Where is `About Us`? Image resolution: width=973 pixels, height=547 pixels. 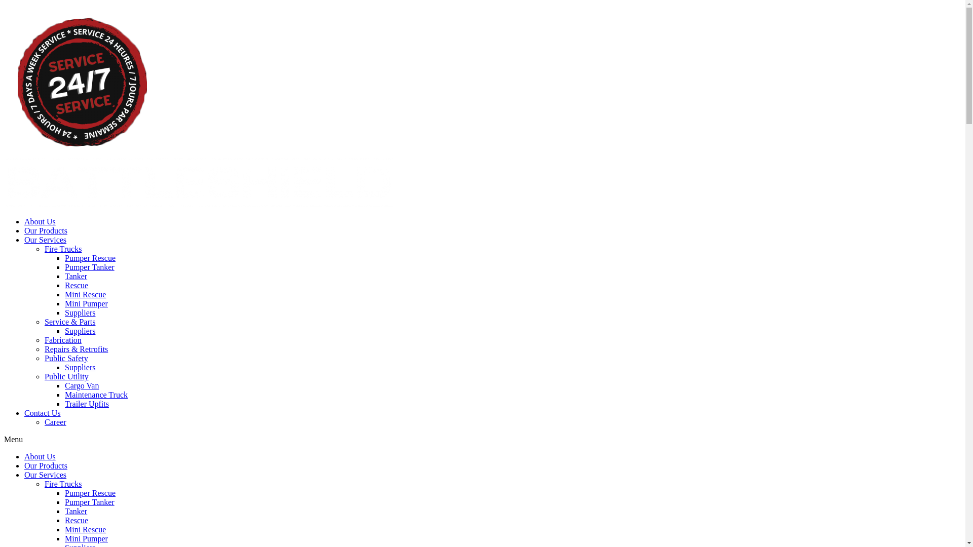 About Us is located at coordinates (40, 457).